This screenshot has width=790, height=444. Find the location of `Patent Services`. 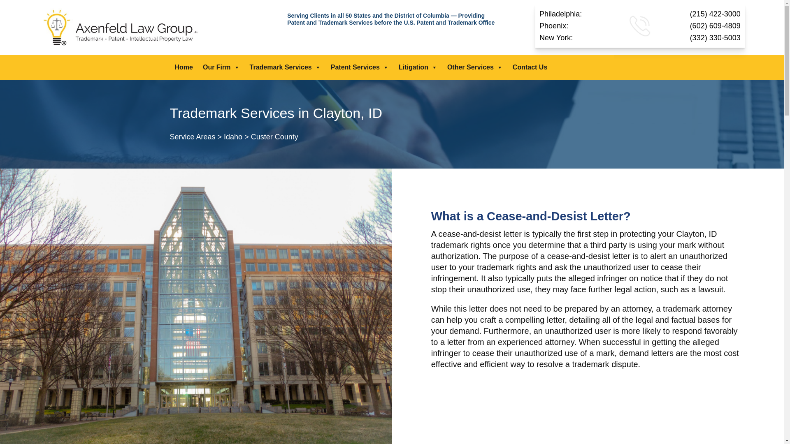

Patent Services is located at coordinates (360, 67).